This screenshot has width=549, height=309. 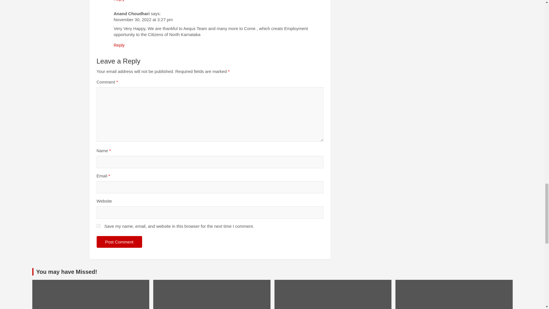 I want to click on yes, so click(x=98, y=226).